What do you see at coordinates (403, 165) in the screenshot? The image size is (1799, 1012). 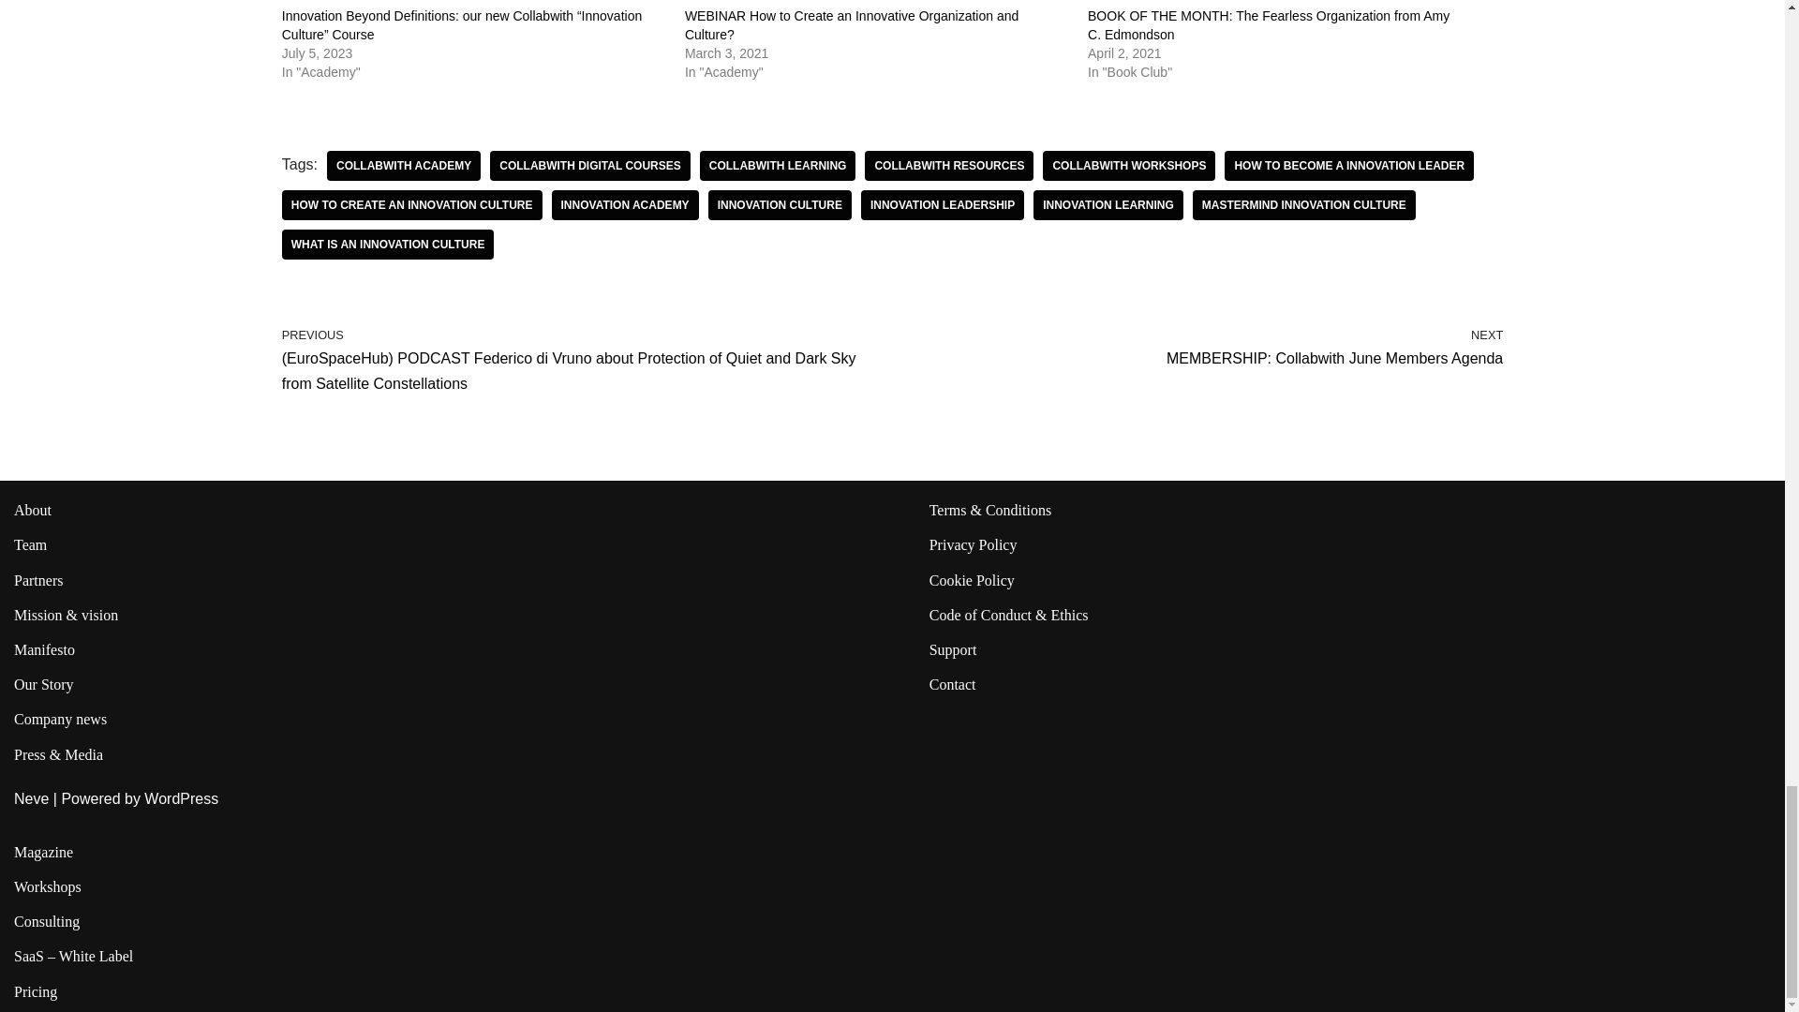 I see `COLLABWITH ACADEMY` at bounding box center [403, 165].